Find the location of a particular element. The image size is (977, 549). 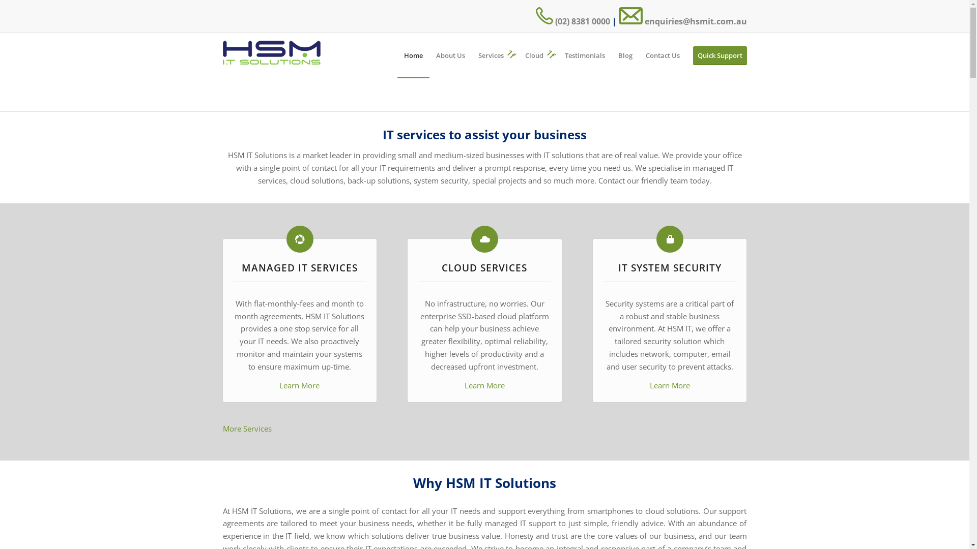

Services is located at coordinates (495, 55).